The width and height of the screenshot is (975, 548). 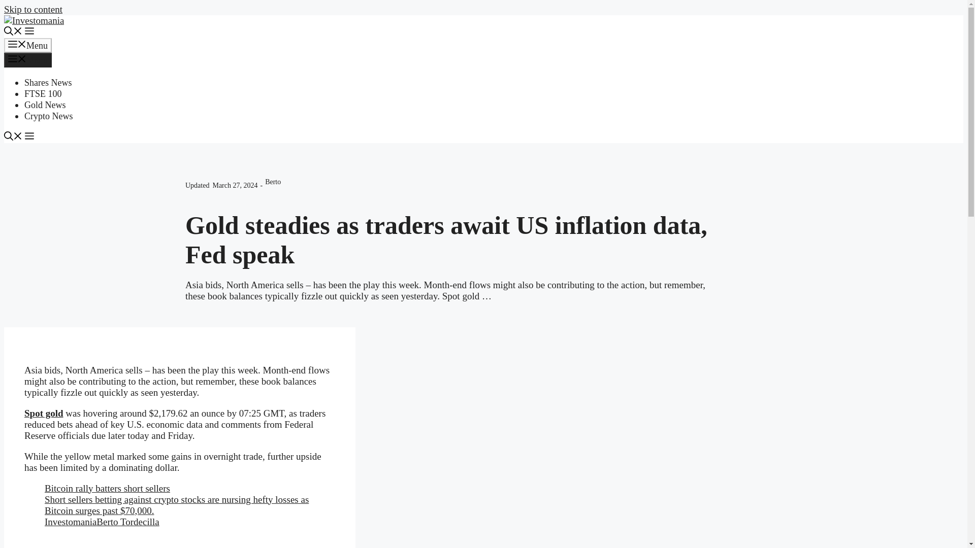 What do you see at coordinates (43, 93) in the screenshot?
I see `FTSE 100` at bounding box center [43, 93].